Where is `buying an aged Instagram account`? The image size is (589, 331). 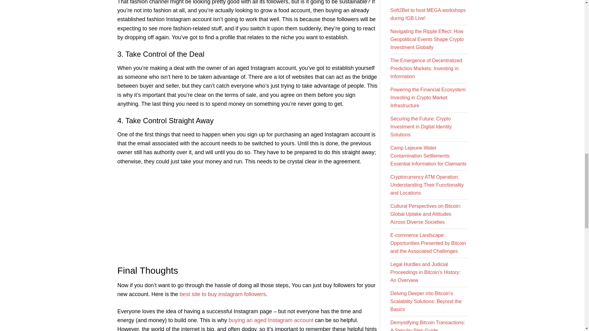 buying an aged Instagram account is located at coordinates (271, 320).